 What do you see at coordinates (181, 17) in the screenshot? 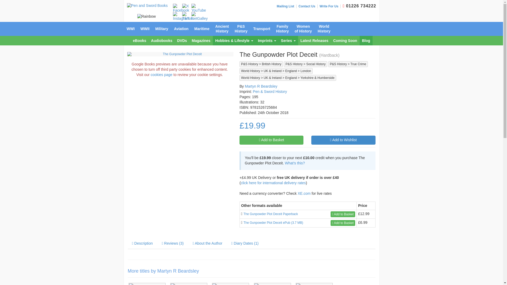
I see `Instagram` at bounding box center [181, 17].